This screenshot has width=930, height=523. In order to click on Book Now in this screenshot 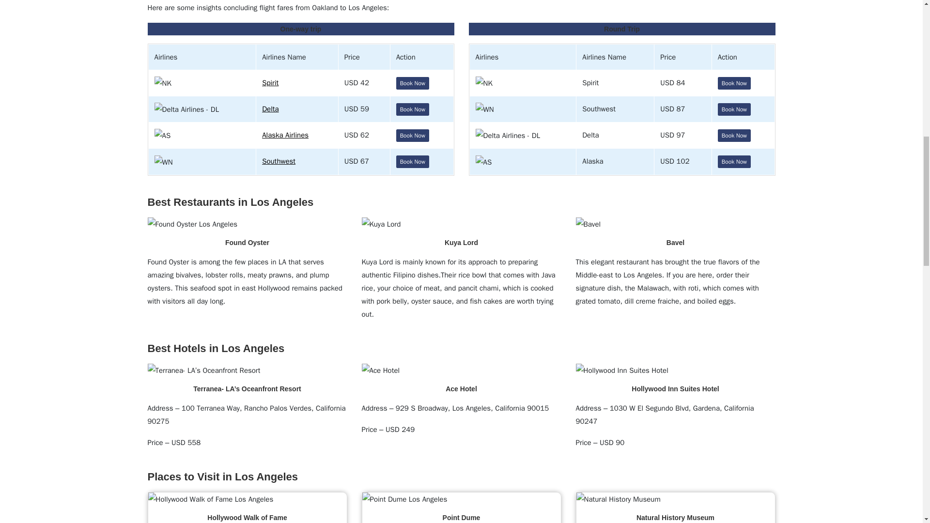, I will do `click(412, 109)`.